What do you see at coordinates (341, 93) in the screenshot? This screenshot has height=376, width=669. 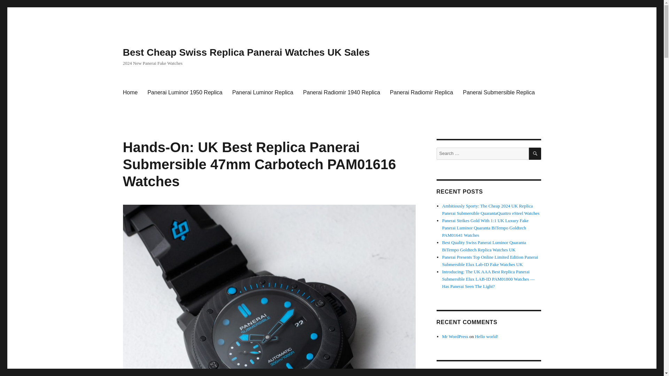 I see `Panerai Radiomir 1940 Replica` at bounding box center [341, 93].